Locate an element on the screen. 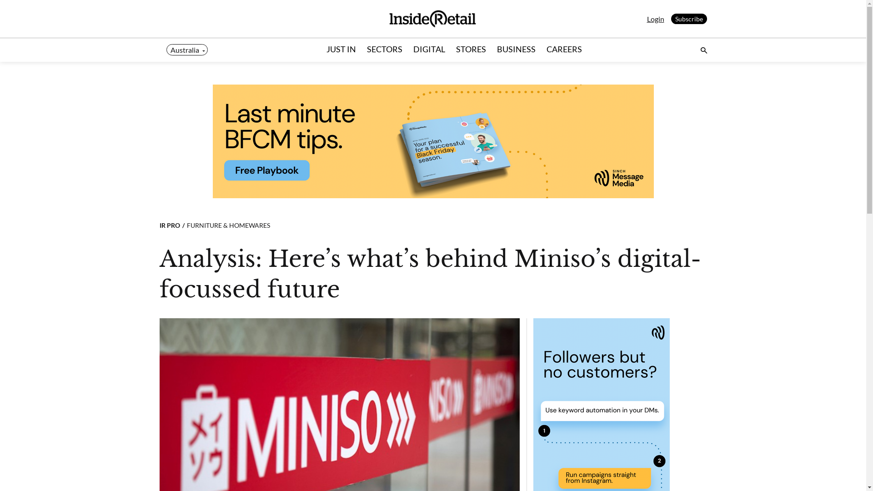 This screenshot has height=491, width=873. FURNITURE & HOMEWARES is located at coordinates (225, 225).